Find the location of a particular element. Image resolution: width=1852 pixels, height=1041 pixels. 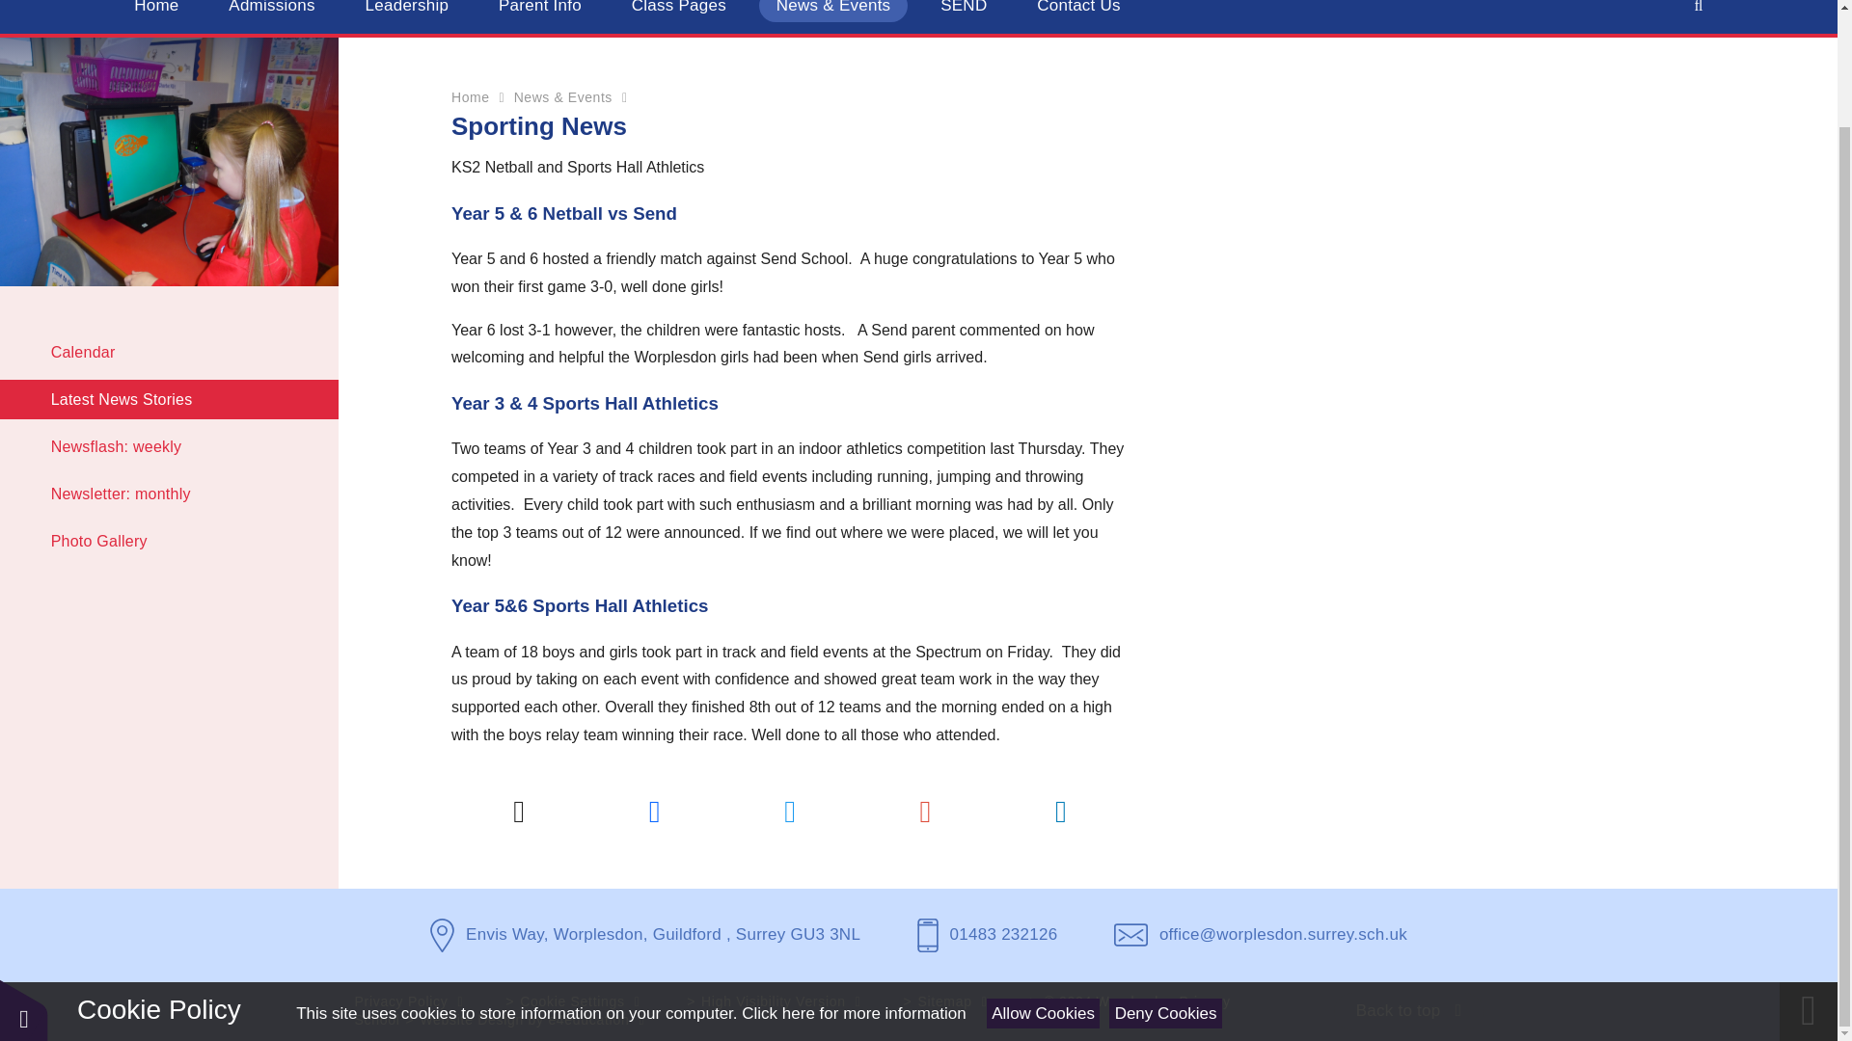

Leadership is located at coordinates (407, 11).